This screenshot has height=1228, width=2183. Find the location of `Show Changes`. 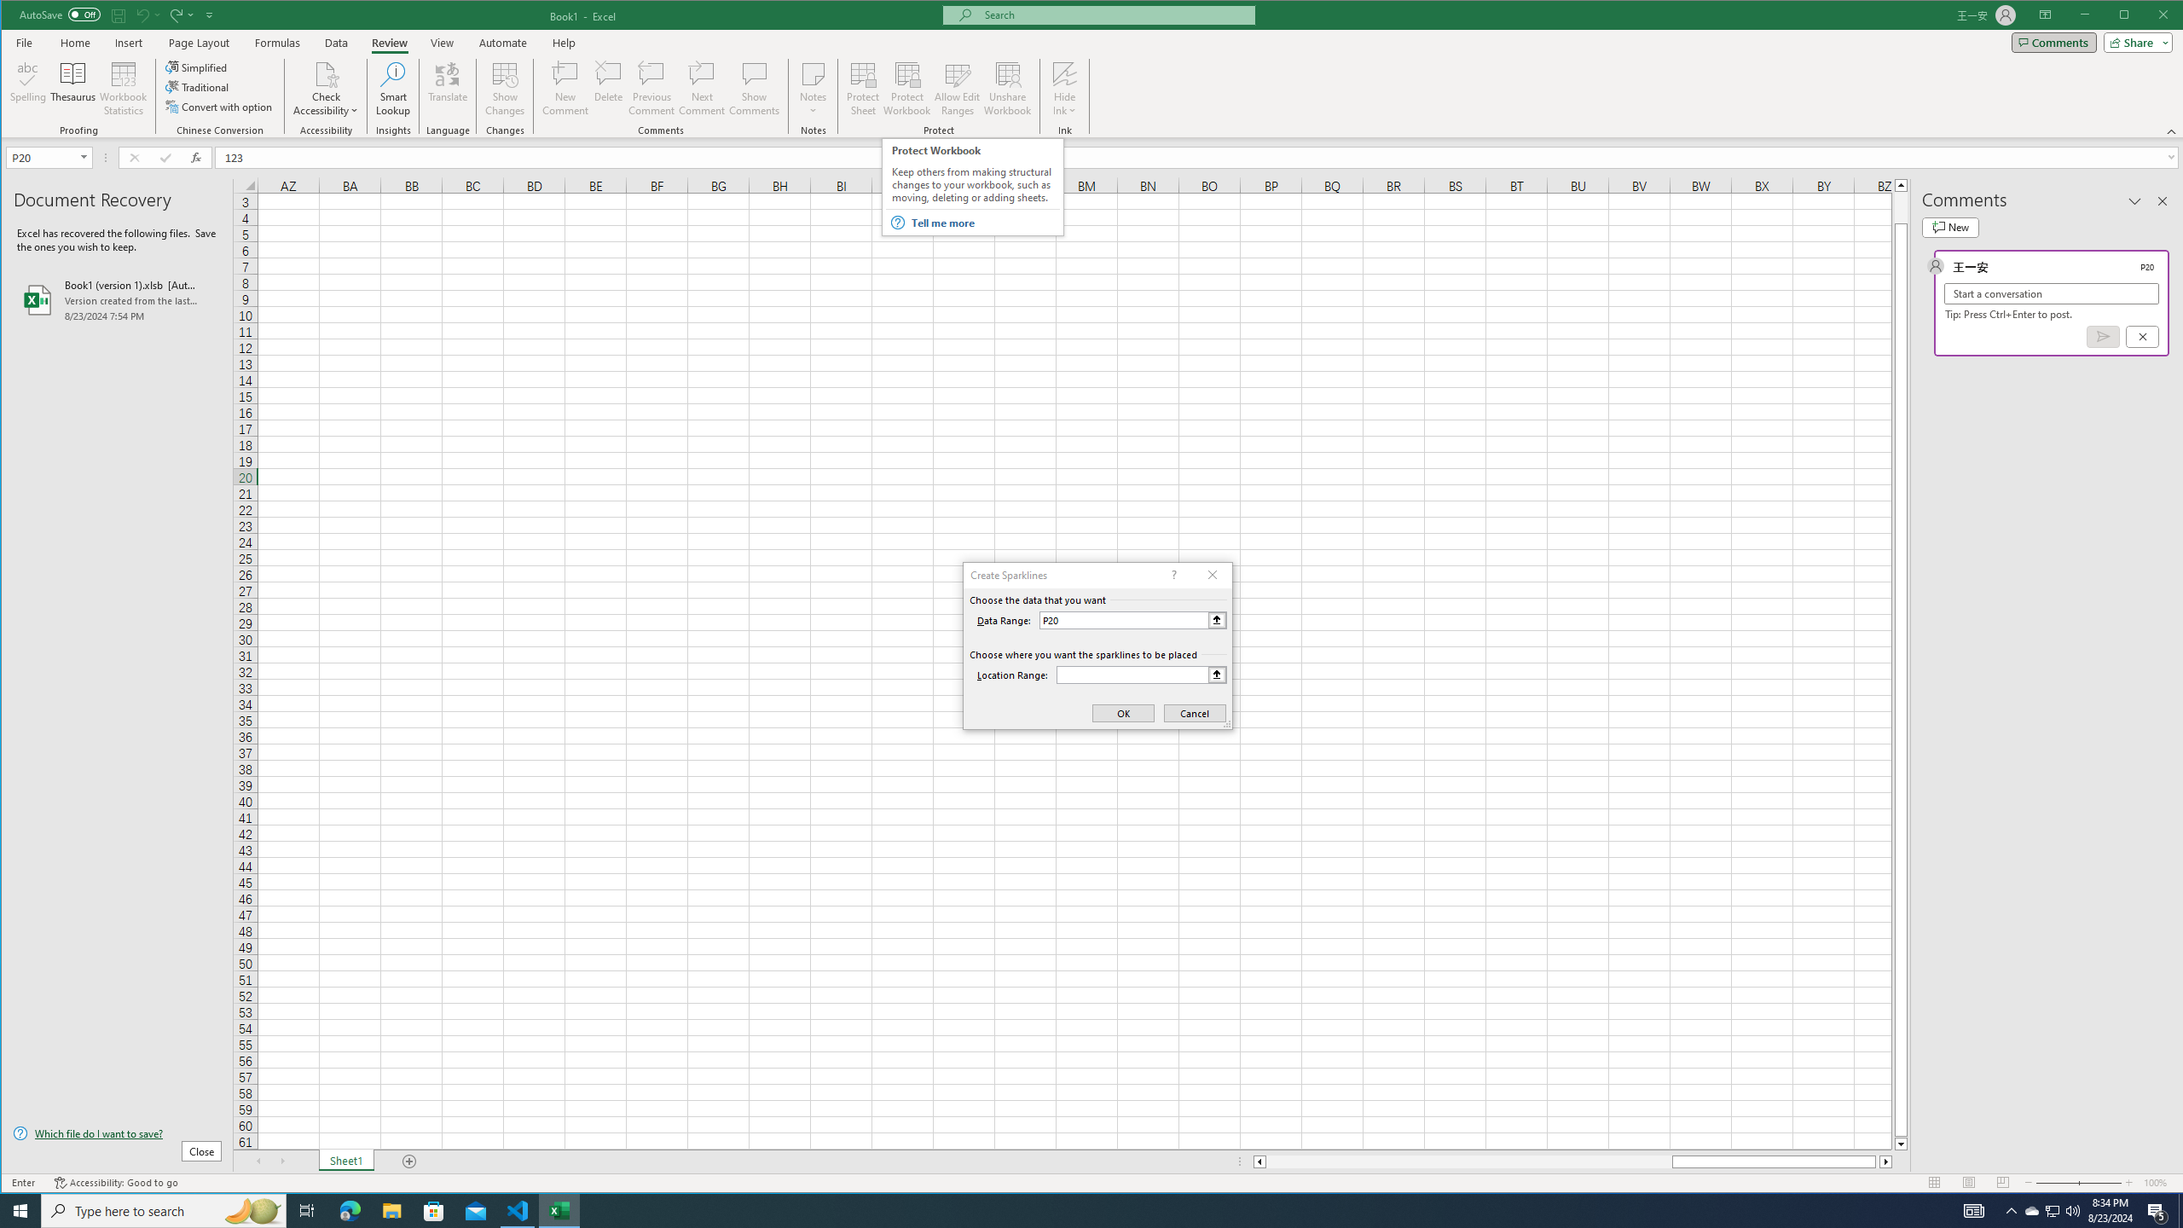

Show Changes is located at coordinates (503, 89).